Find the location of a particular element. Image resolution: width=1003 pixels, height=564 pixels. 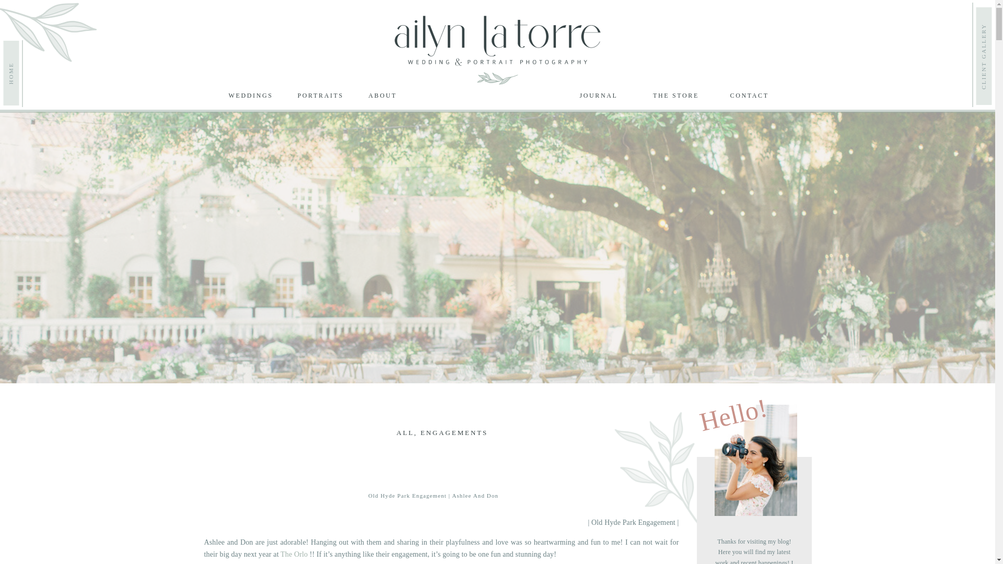

ENGAGEMENTS is located at coordinates (453, 432).